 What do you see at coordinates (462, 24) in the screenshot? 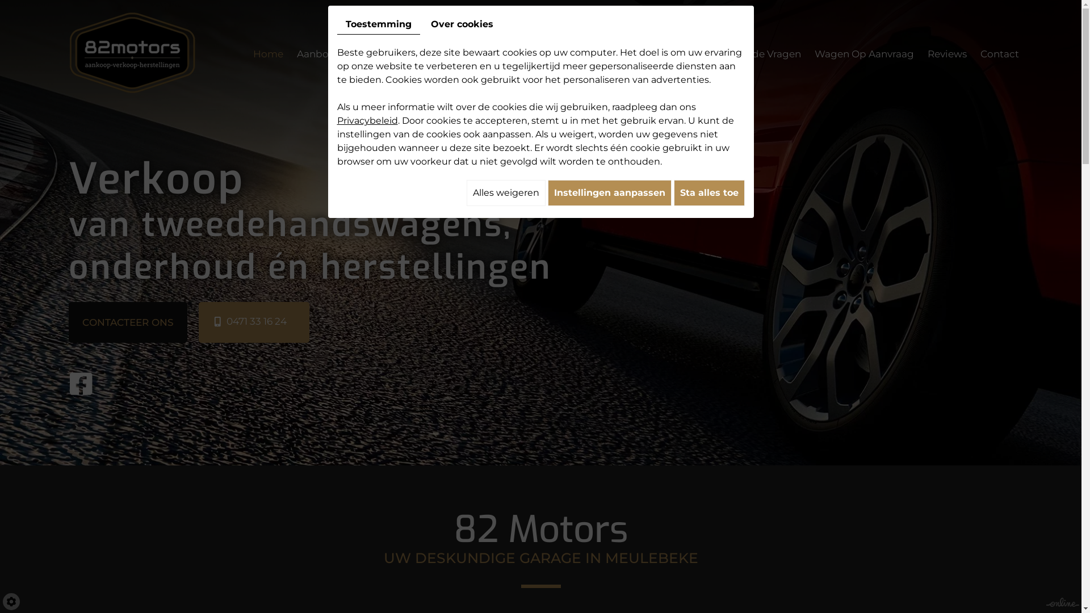
I see `Over cookies` at bounding box center [462, 24].